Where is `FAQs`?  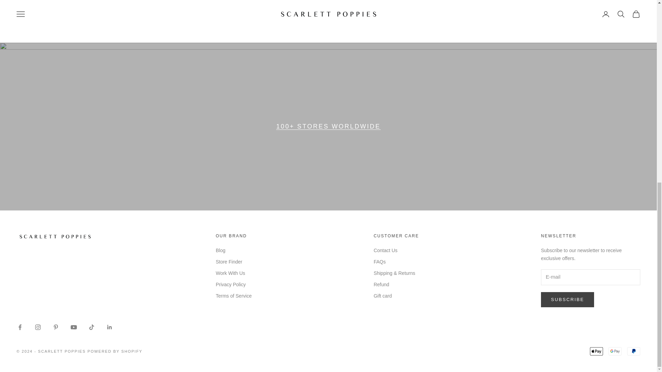
FAQs is located at coordinates (380, 261).